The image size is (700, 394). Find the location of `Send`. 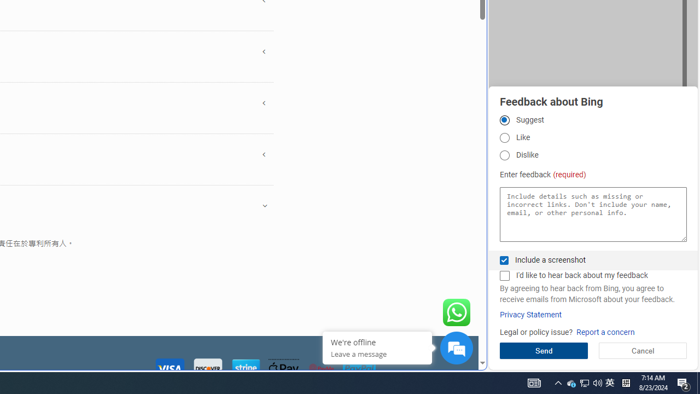

Send is located at coordinates (544, 350).